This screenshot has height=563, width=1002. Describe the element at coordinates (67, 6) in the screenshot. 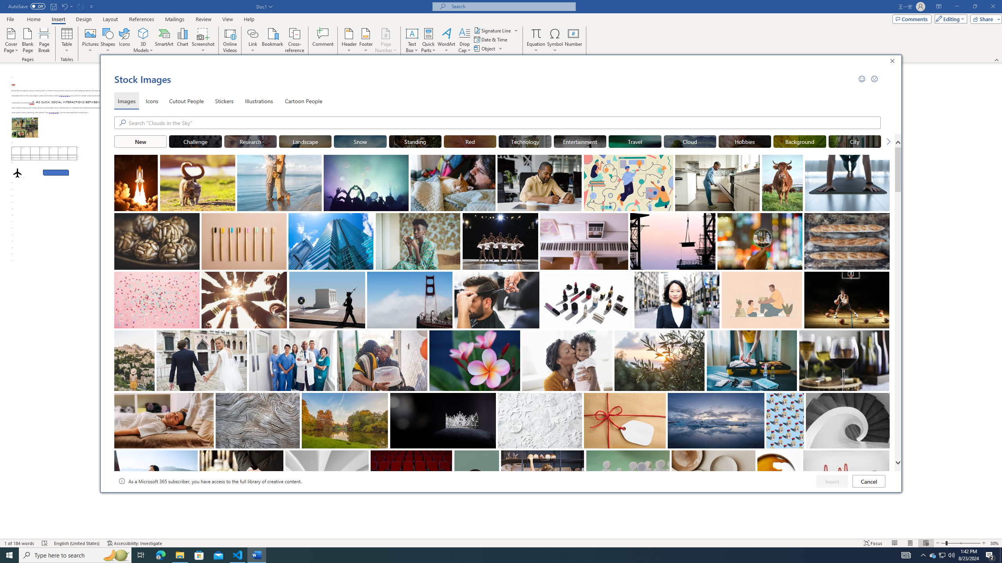

I see `Undo Apply Quick Style Set` at that location.